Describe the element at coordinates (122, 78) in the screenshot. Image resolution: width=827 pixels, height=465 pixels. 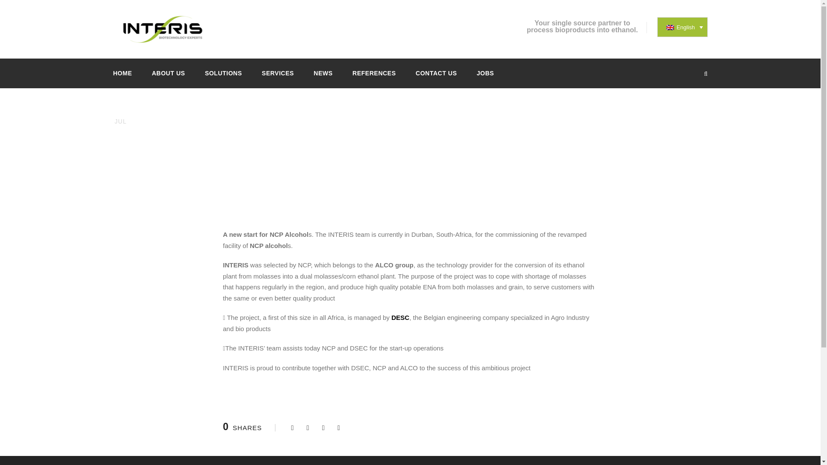
I see `HOME` at that location.